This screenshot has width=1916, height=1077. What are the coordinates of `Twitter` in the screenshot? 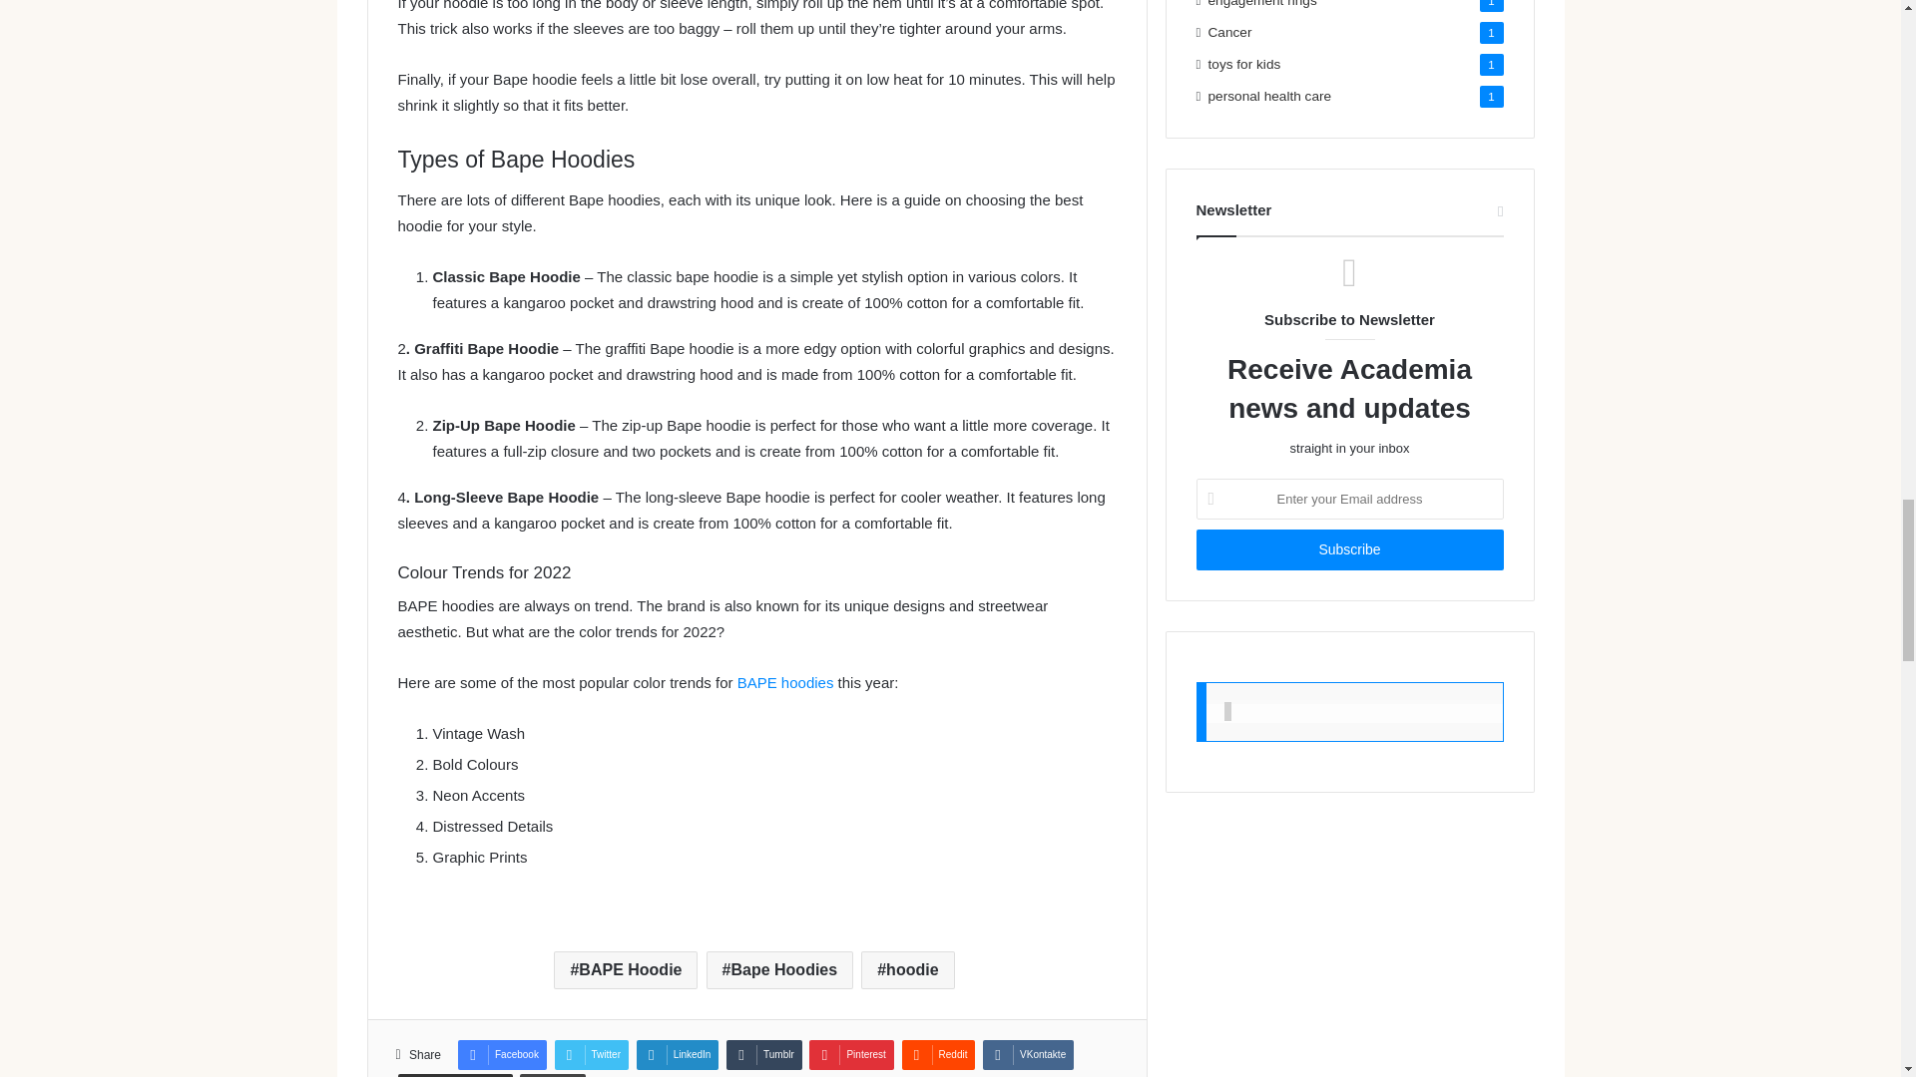 It's located at (591, 1055).